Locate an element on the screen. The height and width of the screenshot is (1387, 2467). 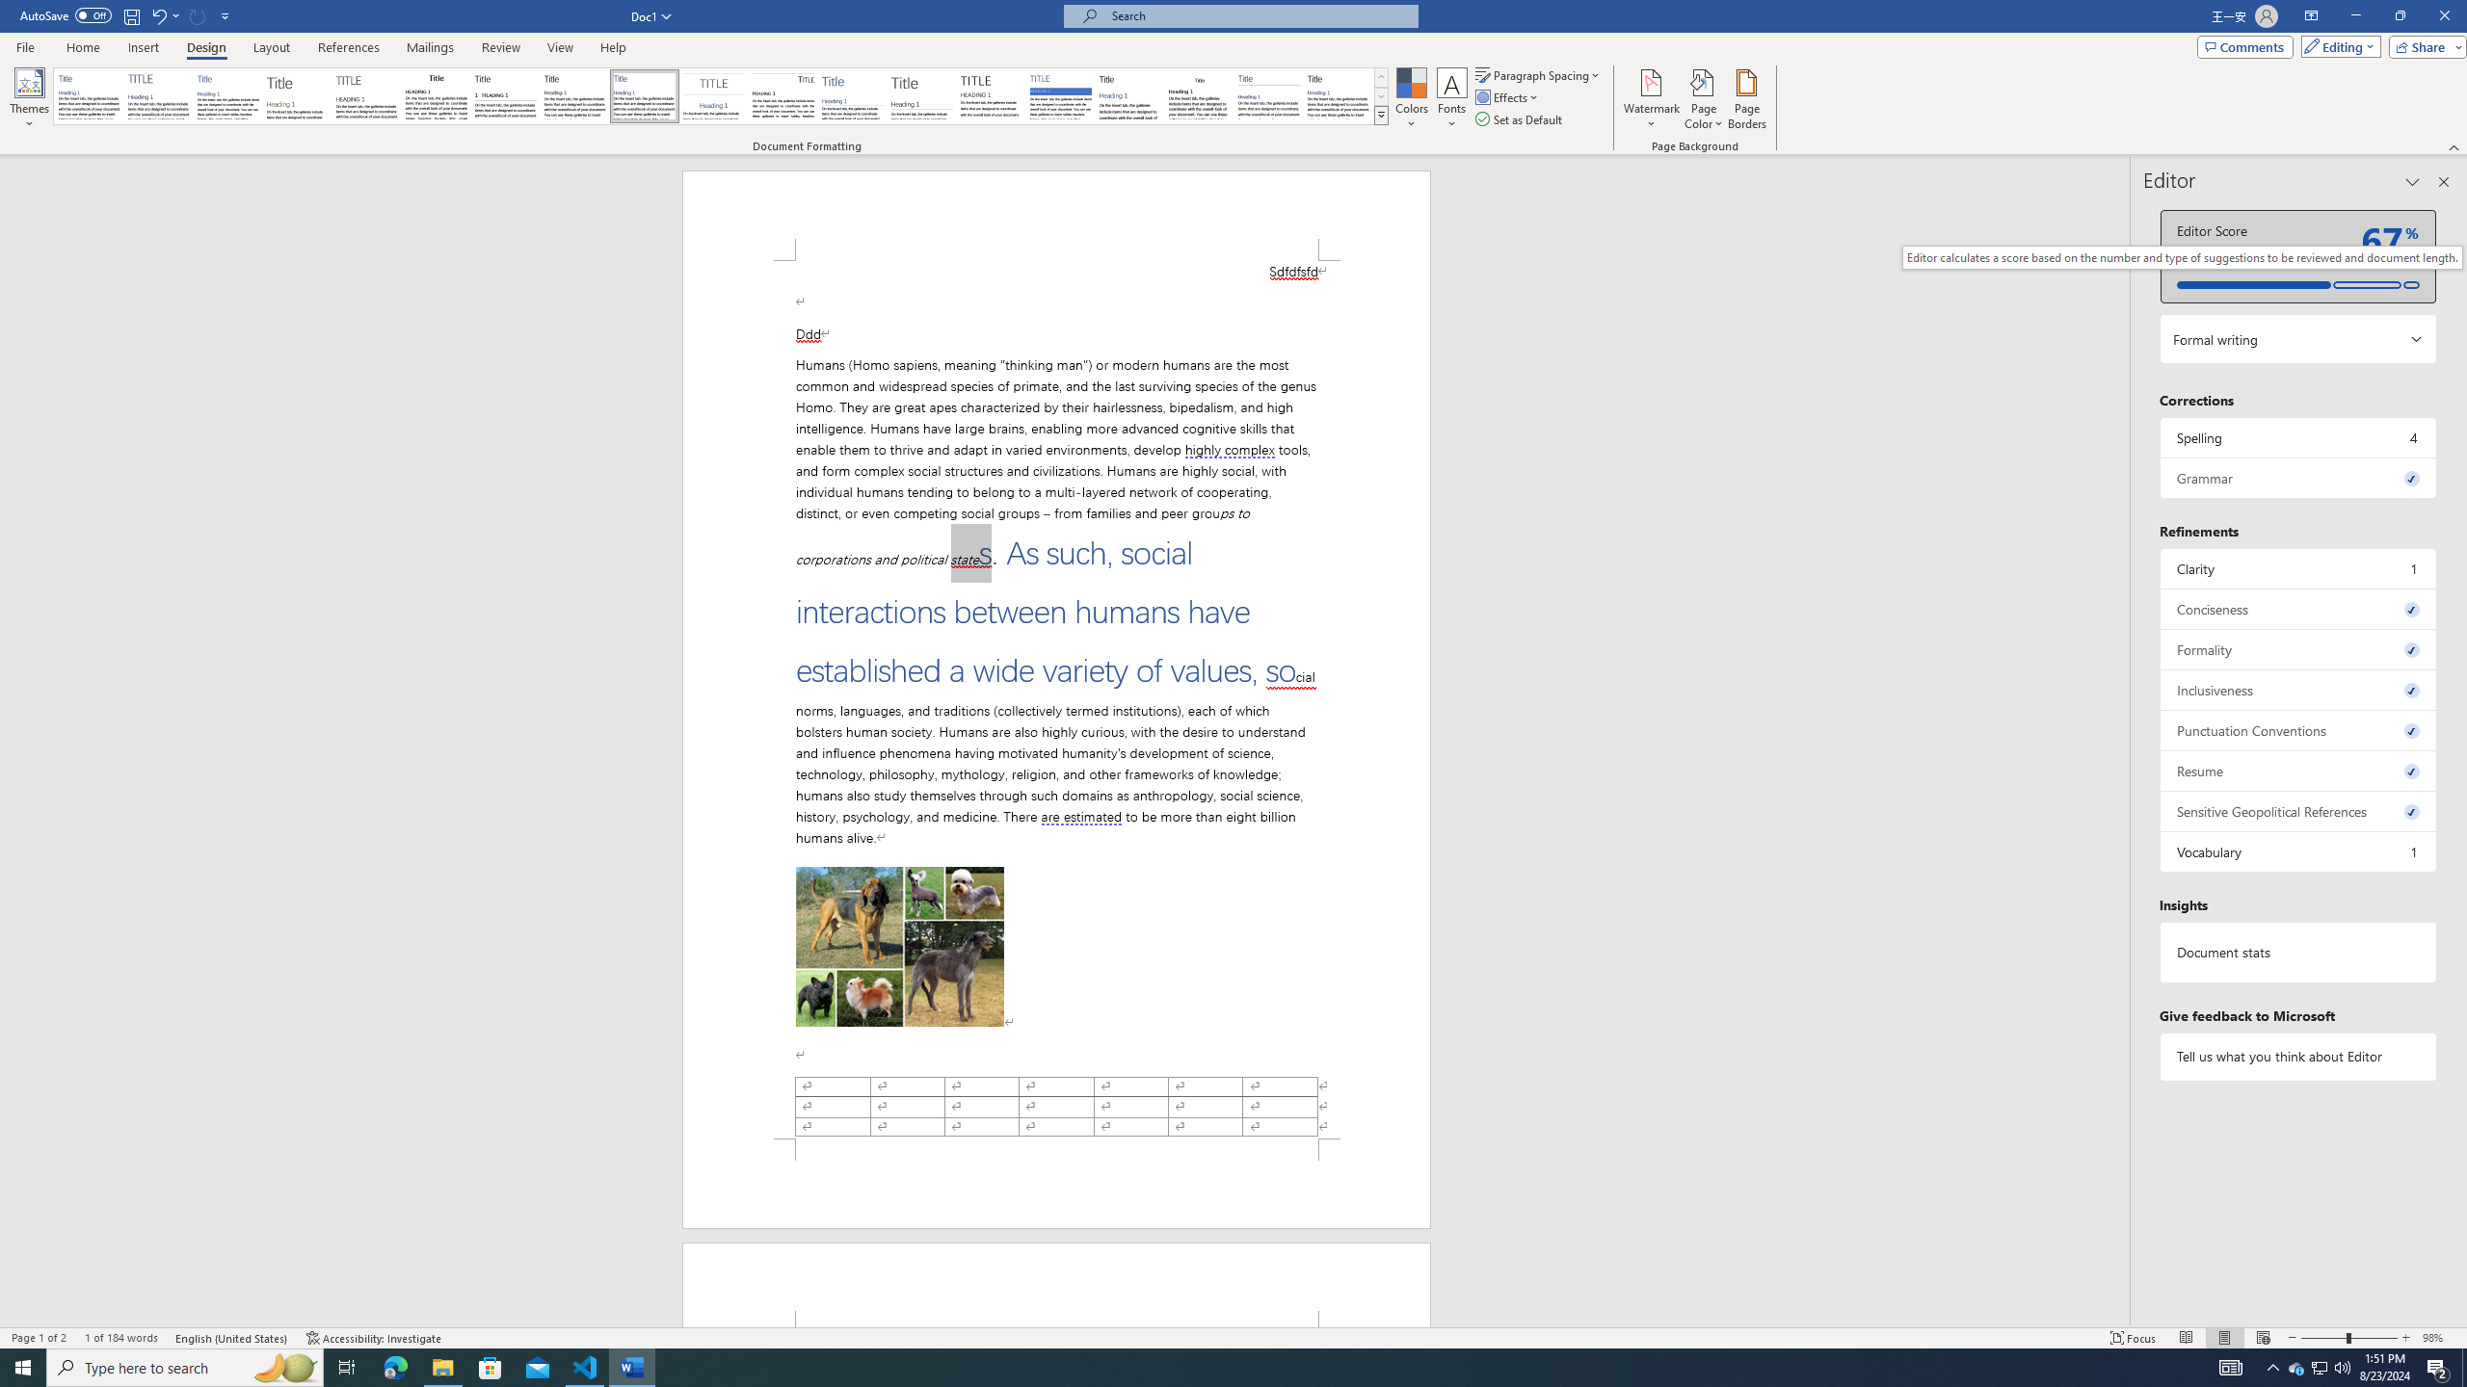
Colors is located at coordinates (1411, 99).